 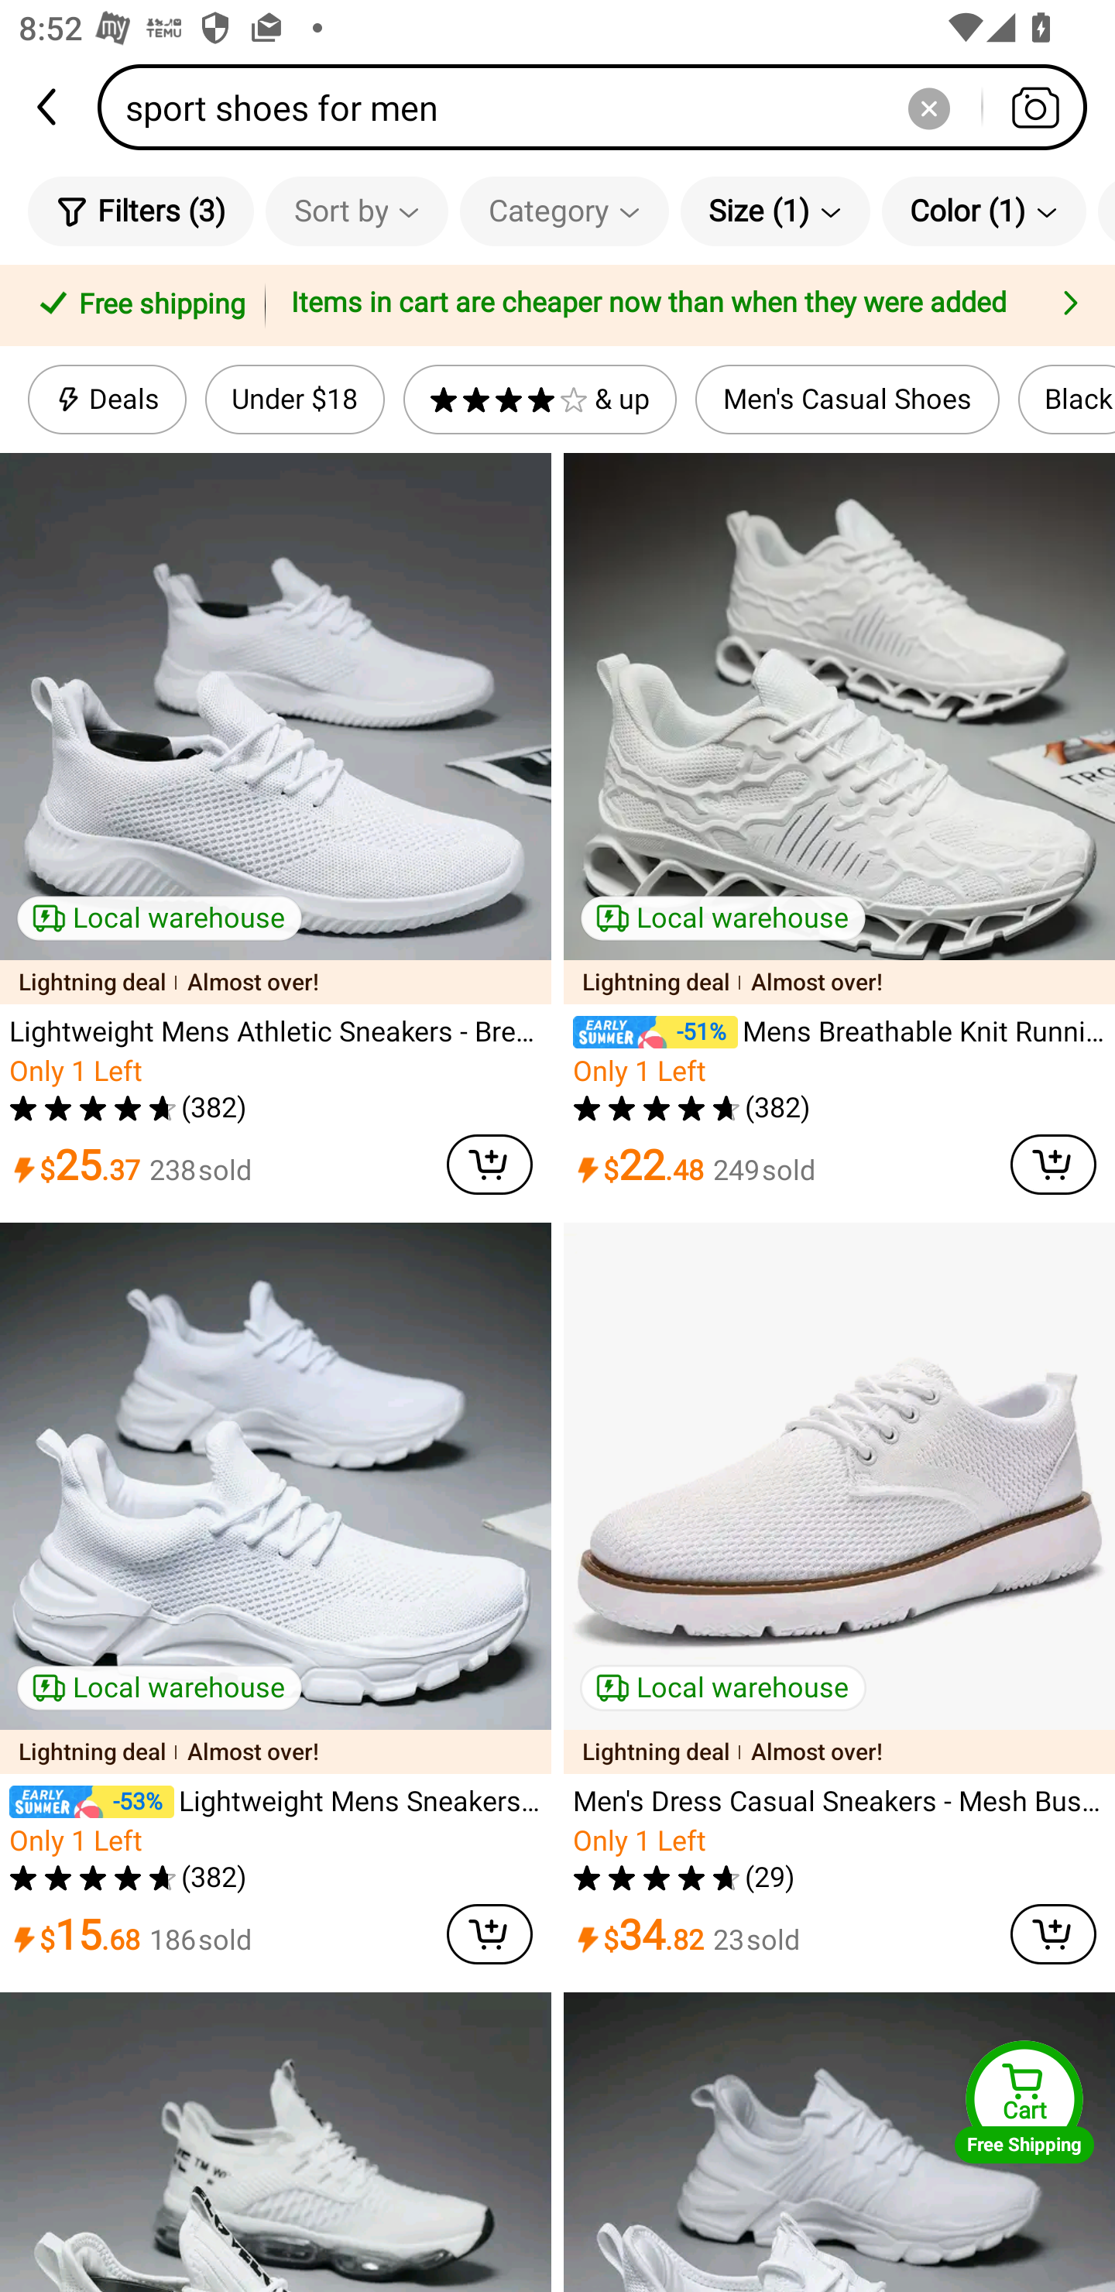 What do you see at coordinates (137, 306) in the screenshot?
I see ` Free shipping` at bounding box center [137, 306].